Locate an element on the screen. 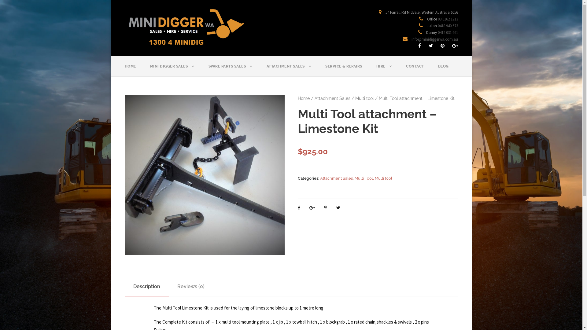  MINI DIGGER SALES is located at coordinates (172, 70).